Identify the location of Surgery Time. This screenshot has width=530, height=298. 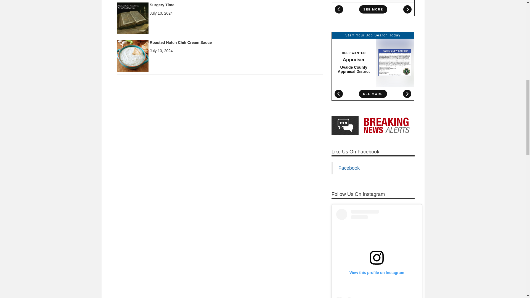
(132, 18).